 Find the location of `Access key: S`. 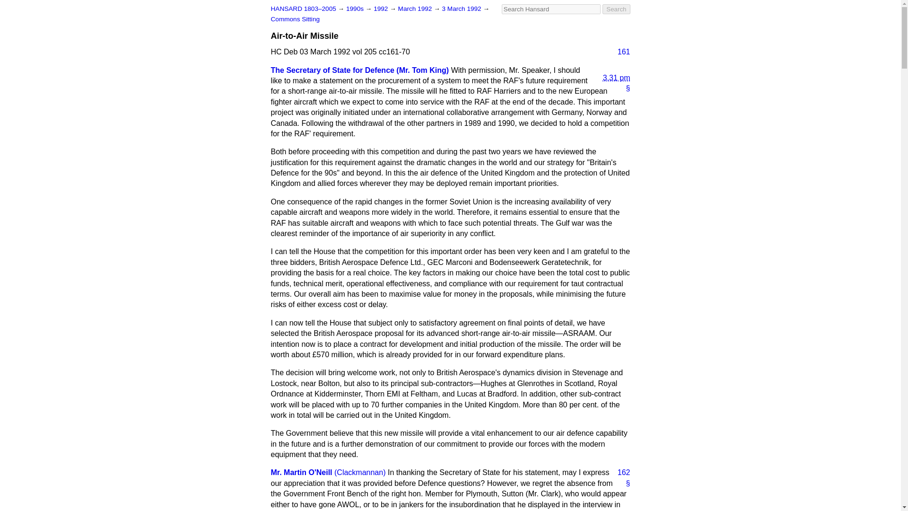

Access key: S is located at coordinates (551, 9).